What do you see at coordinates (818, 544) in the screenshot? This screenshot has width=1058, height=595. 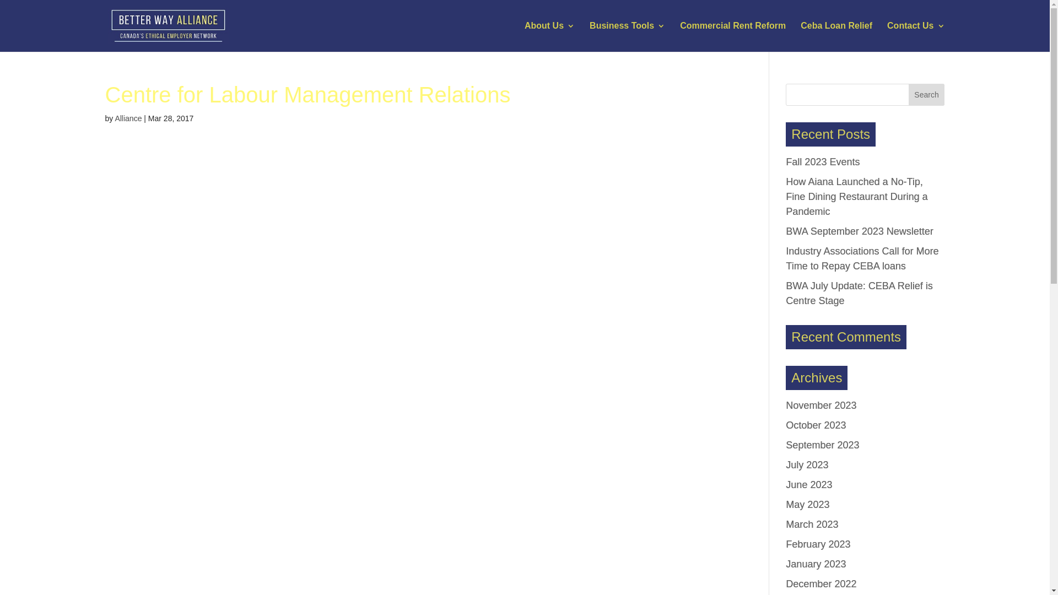 I see `February 2023` at bounding box center [818, 544].